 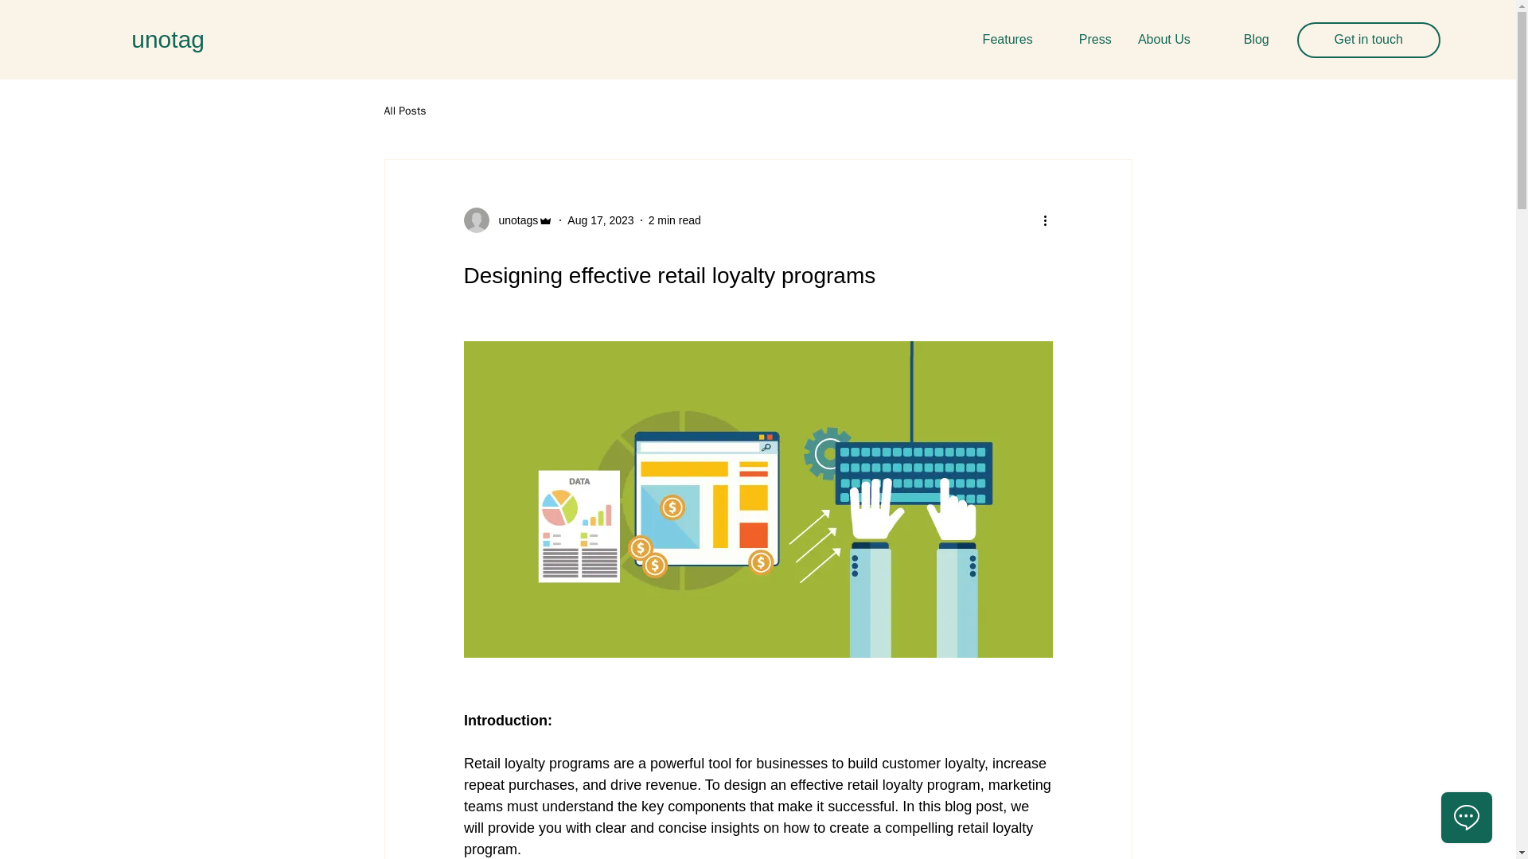 What do you see at coordinates (404, 111) in the screenshot?
I see `All Posts` at bounding box center [404, 111].